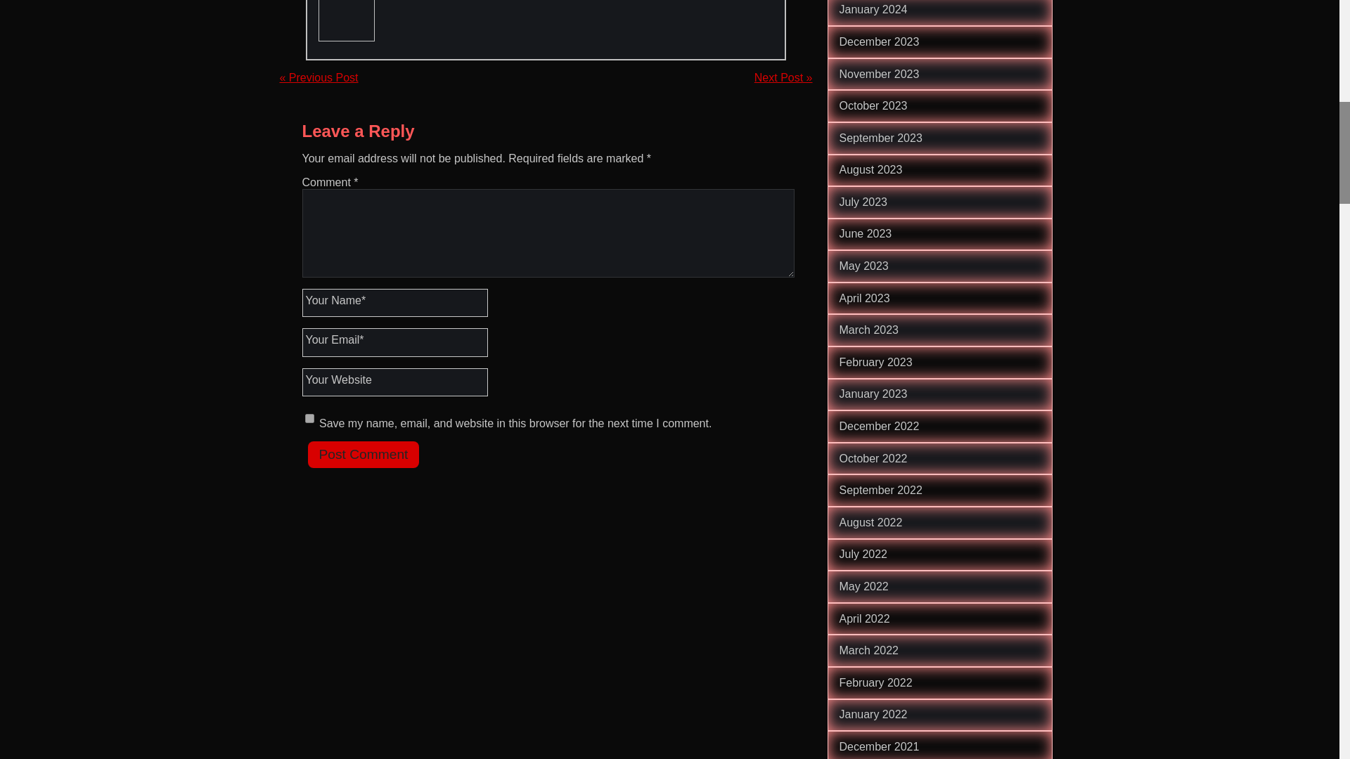 This screenshot has height=759, width=1350. I want to click on January 2024, so click(873, 9).